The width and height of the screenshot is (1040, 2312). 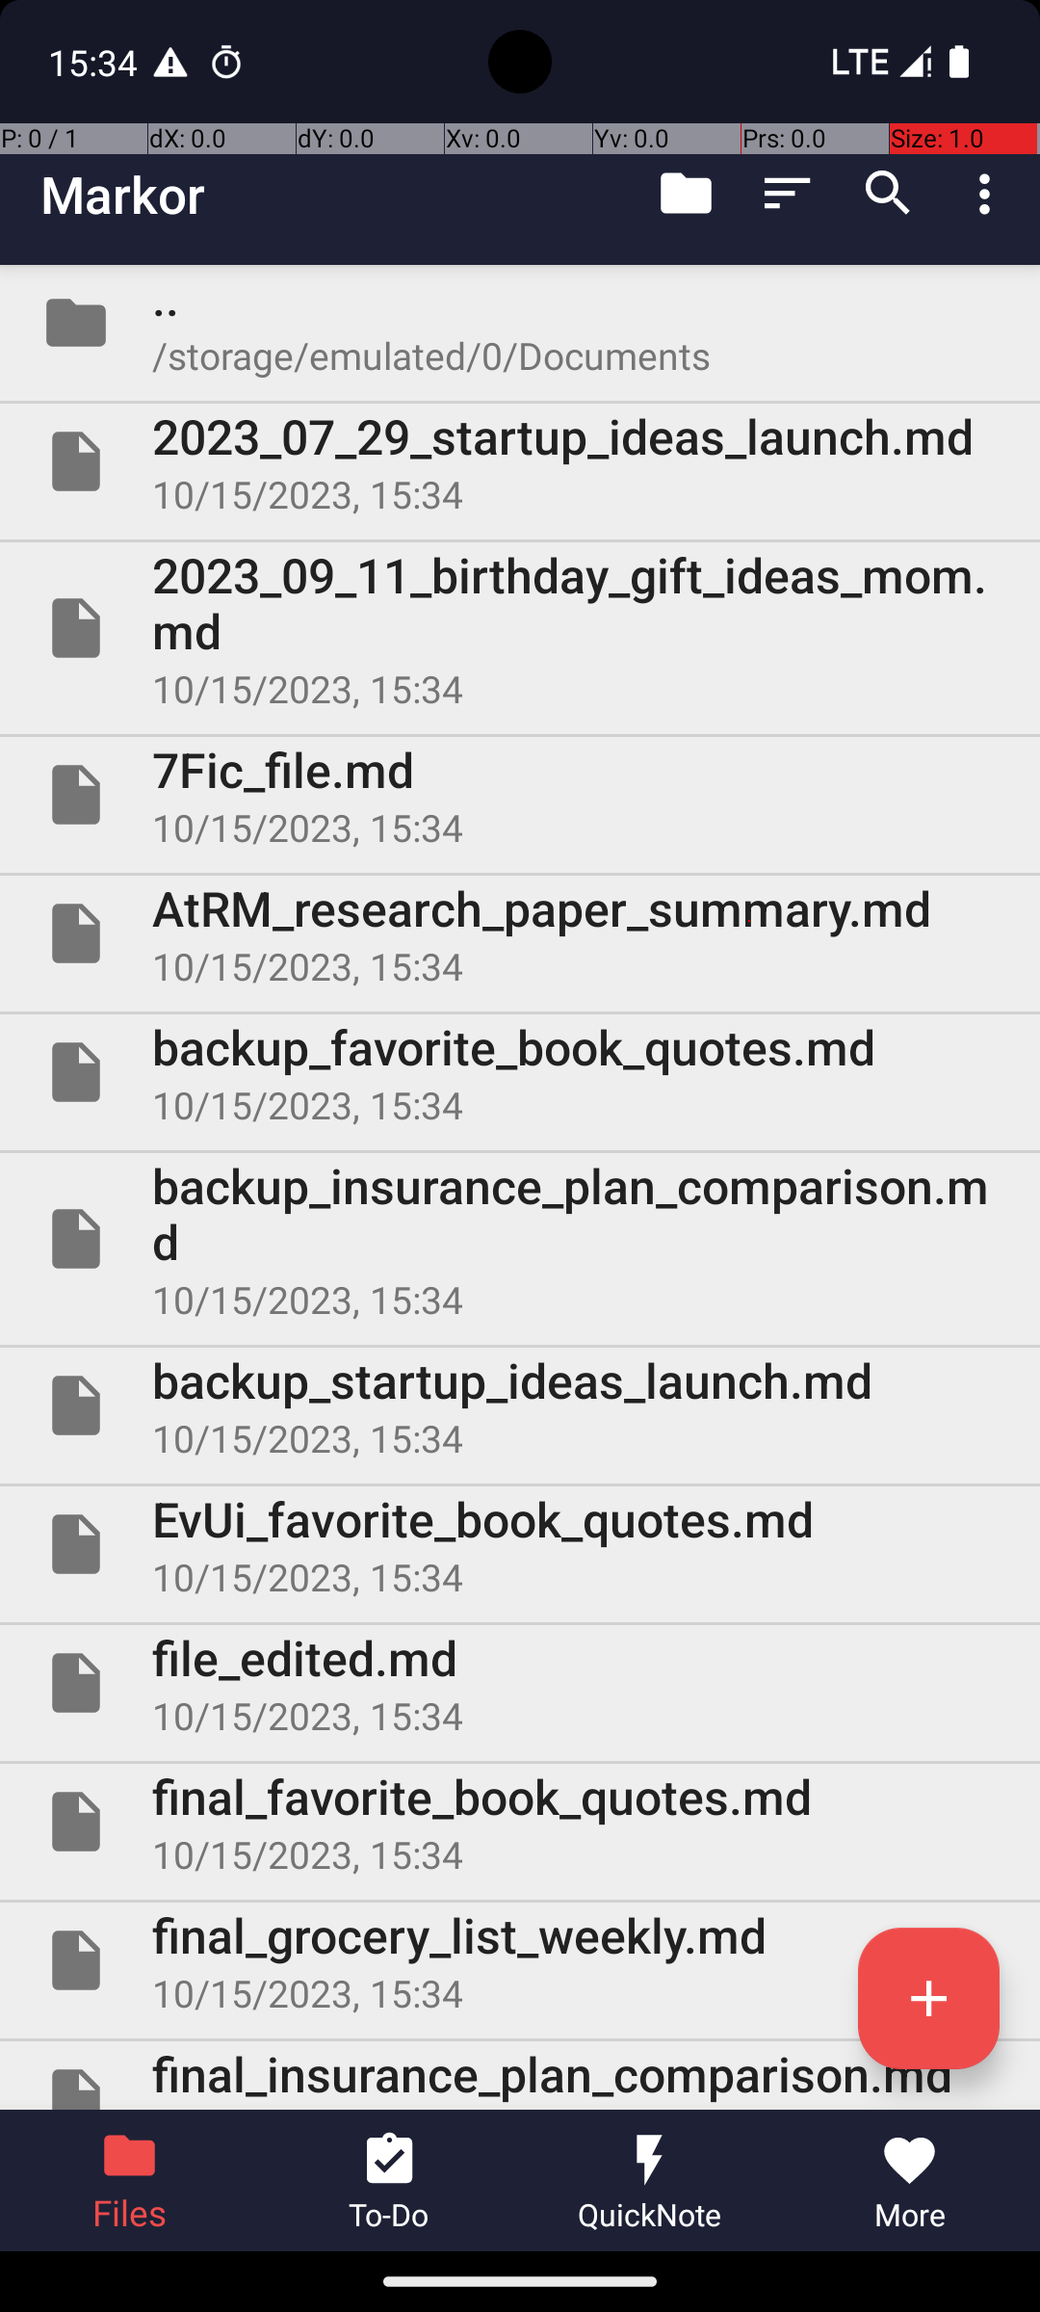 What do you see at coordinates (520, 1239) in the screenshot?
I see `File backup_insurance_plan_comparison.md ` at bounding box center [520, 1239].